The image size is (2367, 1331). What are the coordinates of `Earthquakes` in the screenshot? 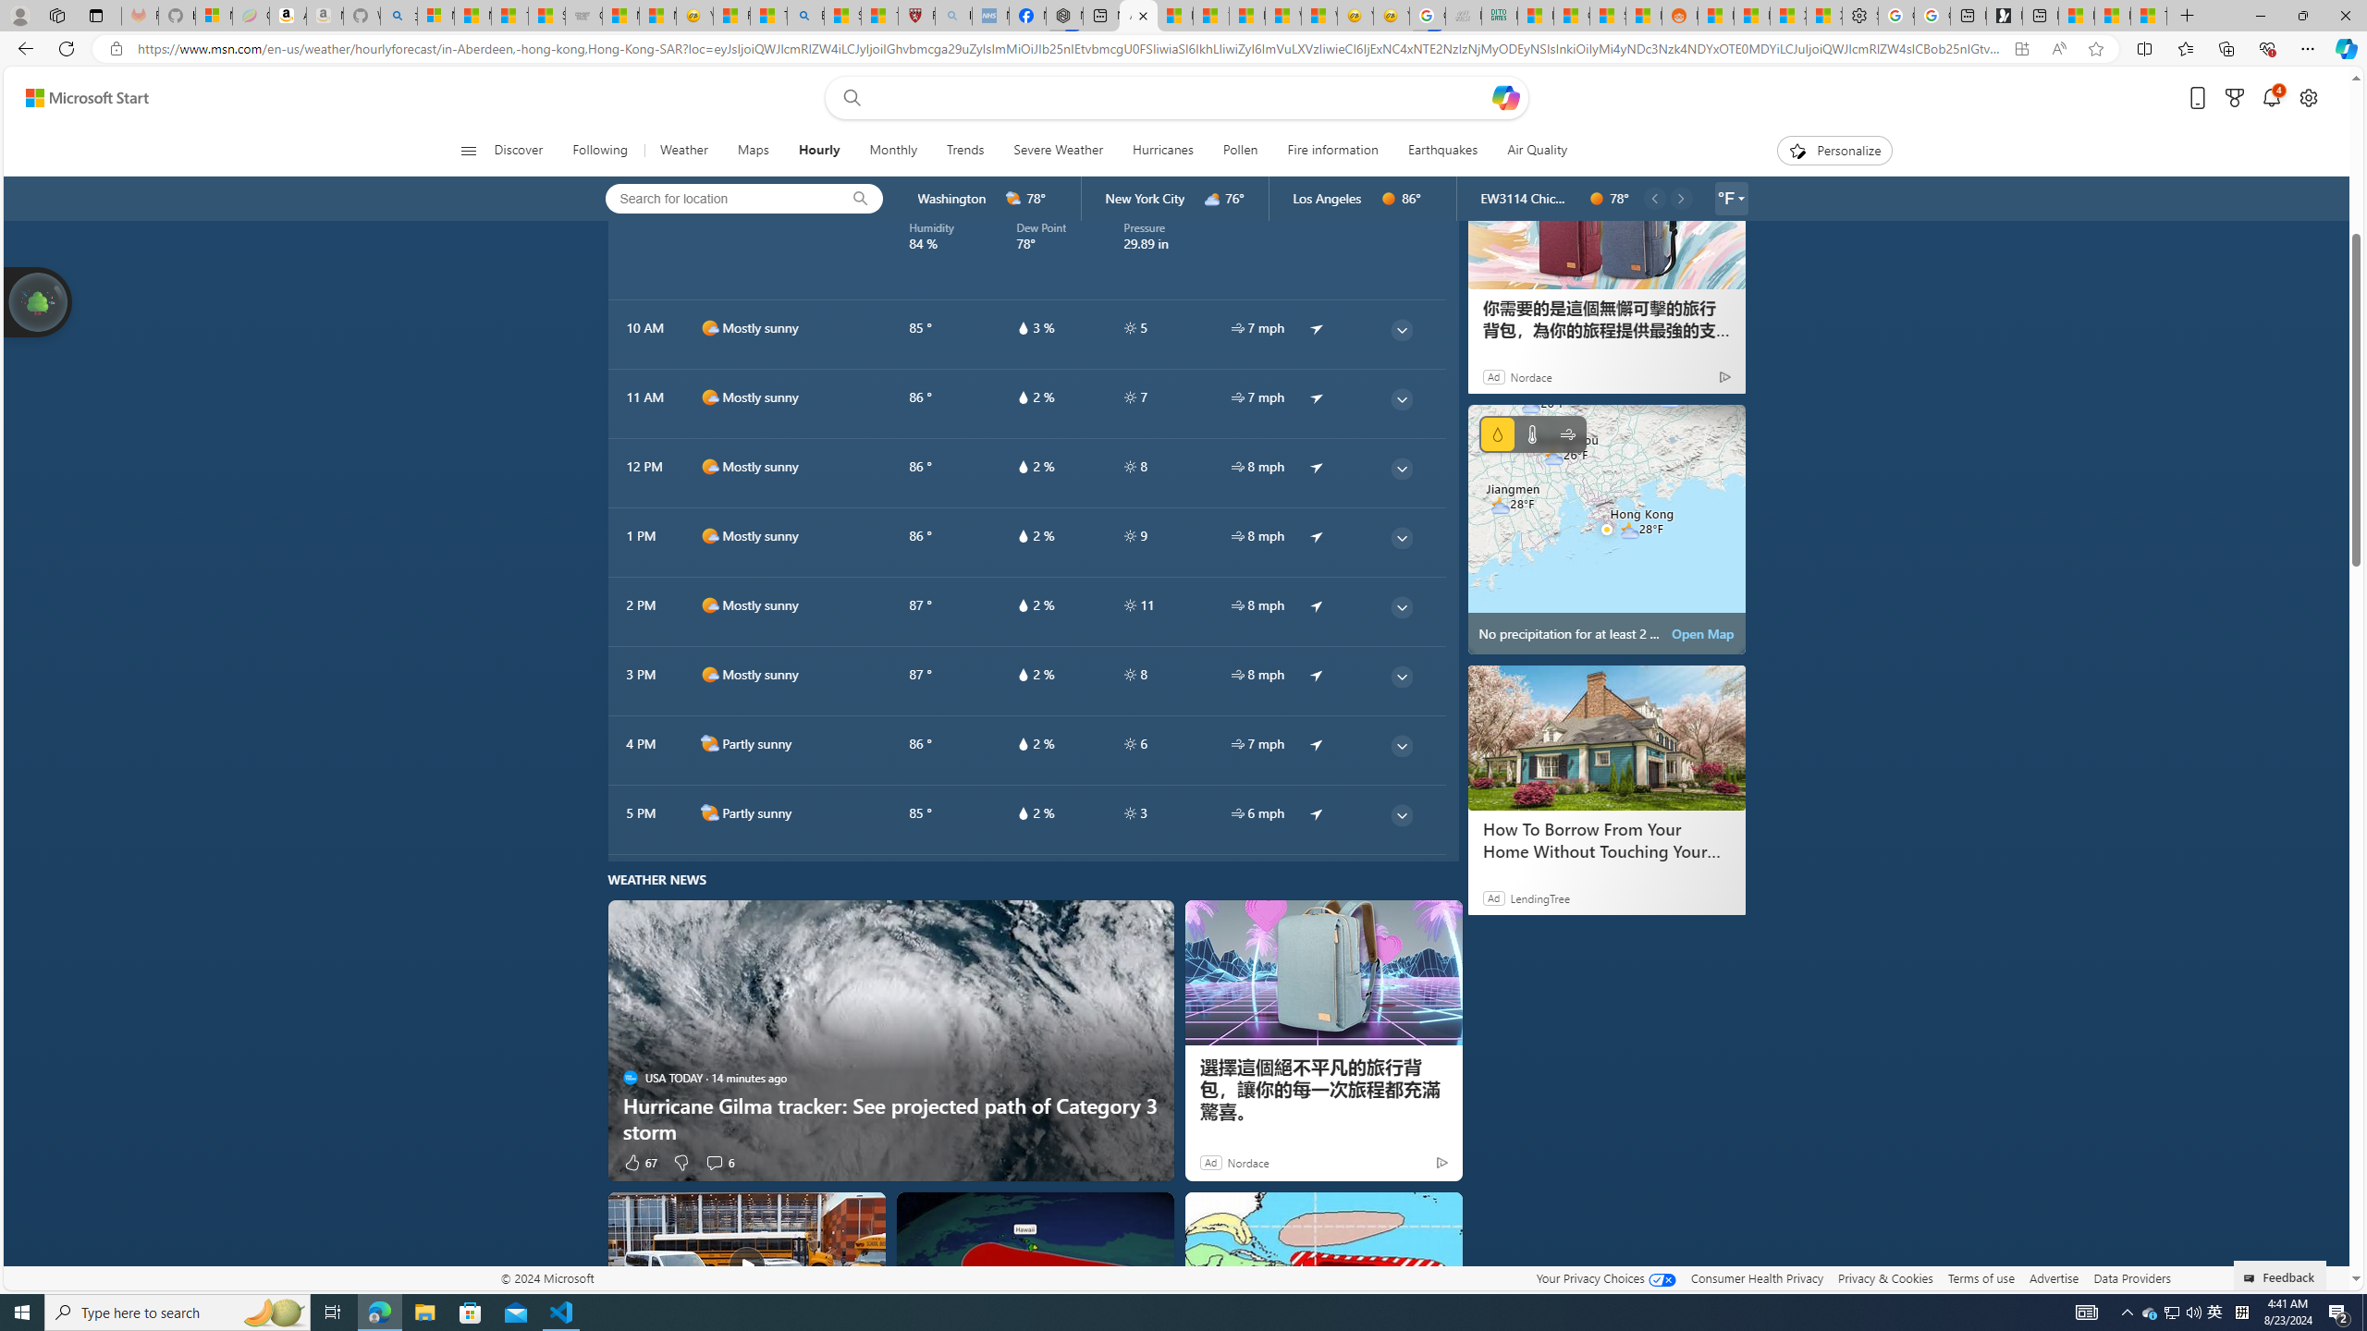 It's located at (1442, 151).